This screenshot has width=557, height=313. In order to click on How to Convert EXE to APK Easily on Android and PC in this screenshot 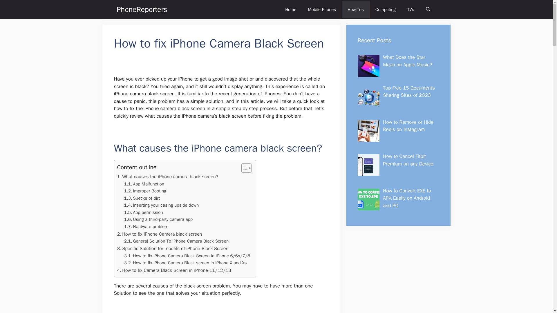, I will do `click(407, 198)`.